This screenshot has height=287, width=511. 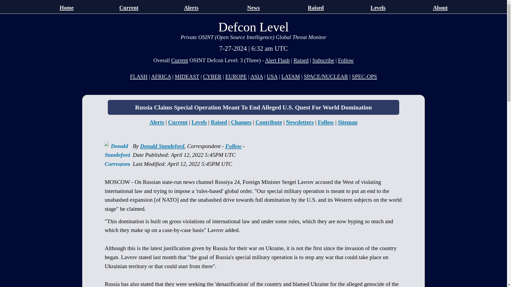 What do you see at coordinates (236, 77) in the screenshot?
I see `Europe` at bounding box center [236, 77].